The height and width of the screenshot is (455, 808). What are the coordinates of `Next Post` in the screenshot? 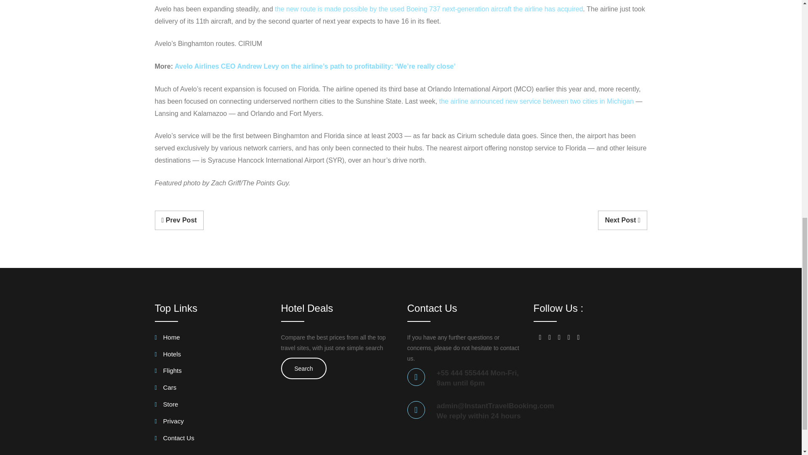 It's located at (622, 220).